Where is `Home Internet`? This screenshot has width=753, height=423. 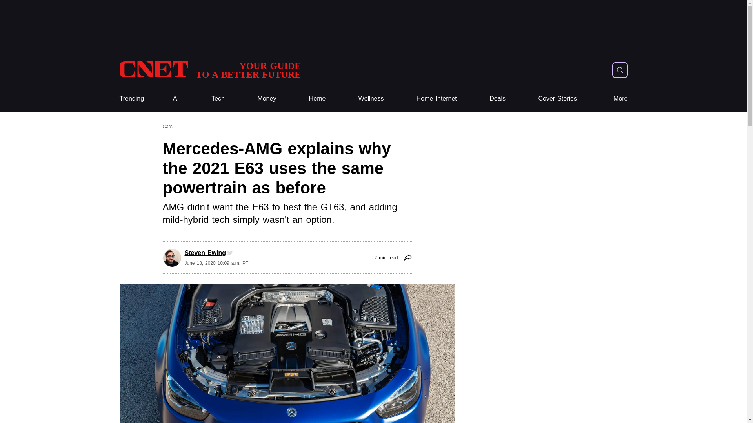
Home Internet is located at coordinates (437, 99).